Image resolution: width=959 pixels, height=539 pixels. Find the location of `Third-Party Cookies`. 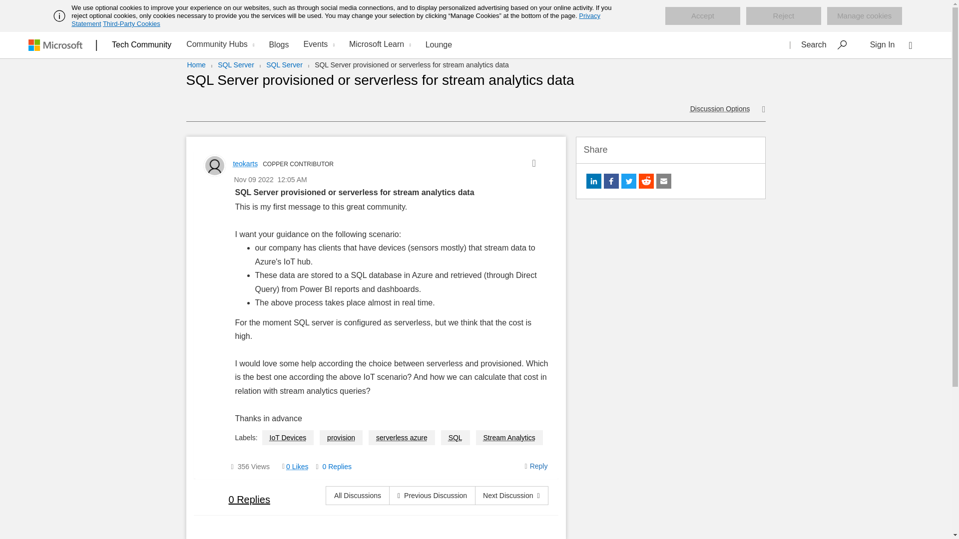

Third-Party Cookies is located at coordinates (131, 23).